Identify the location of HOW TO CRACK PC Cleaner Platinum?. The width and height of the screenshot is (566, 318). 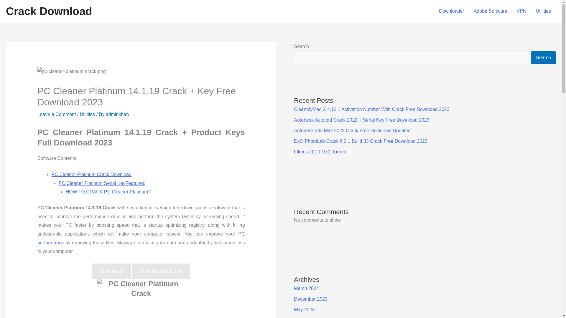
(108, 191).